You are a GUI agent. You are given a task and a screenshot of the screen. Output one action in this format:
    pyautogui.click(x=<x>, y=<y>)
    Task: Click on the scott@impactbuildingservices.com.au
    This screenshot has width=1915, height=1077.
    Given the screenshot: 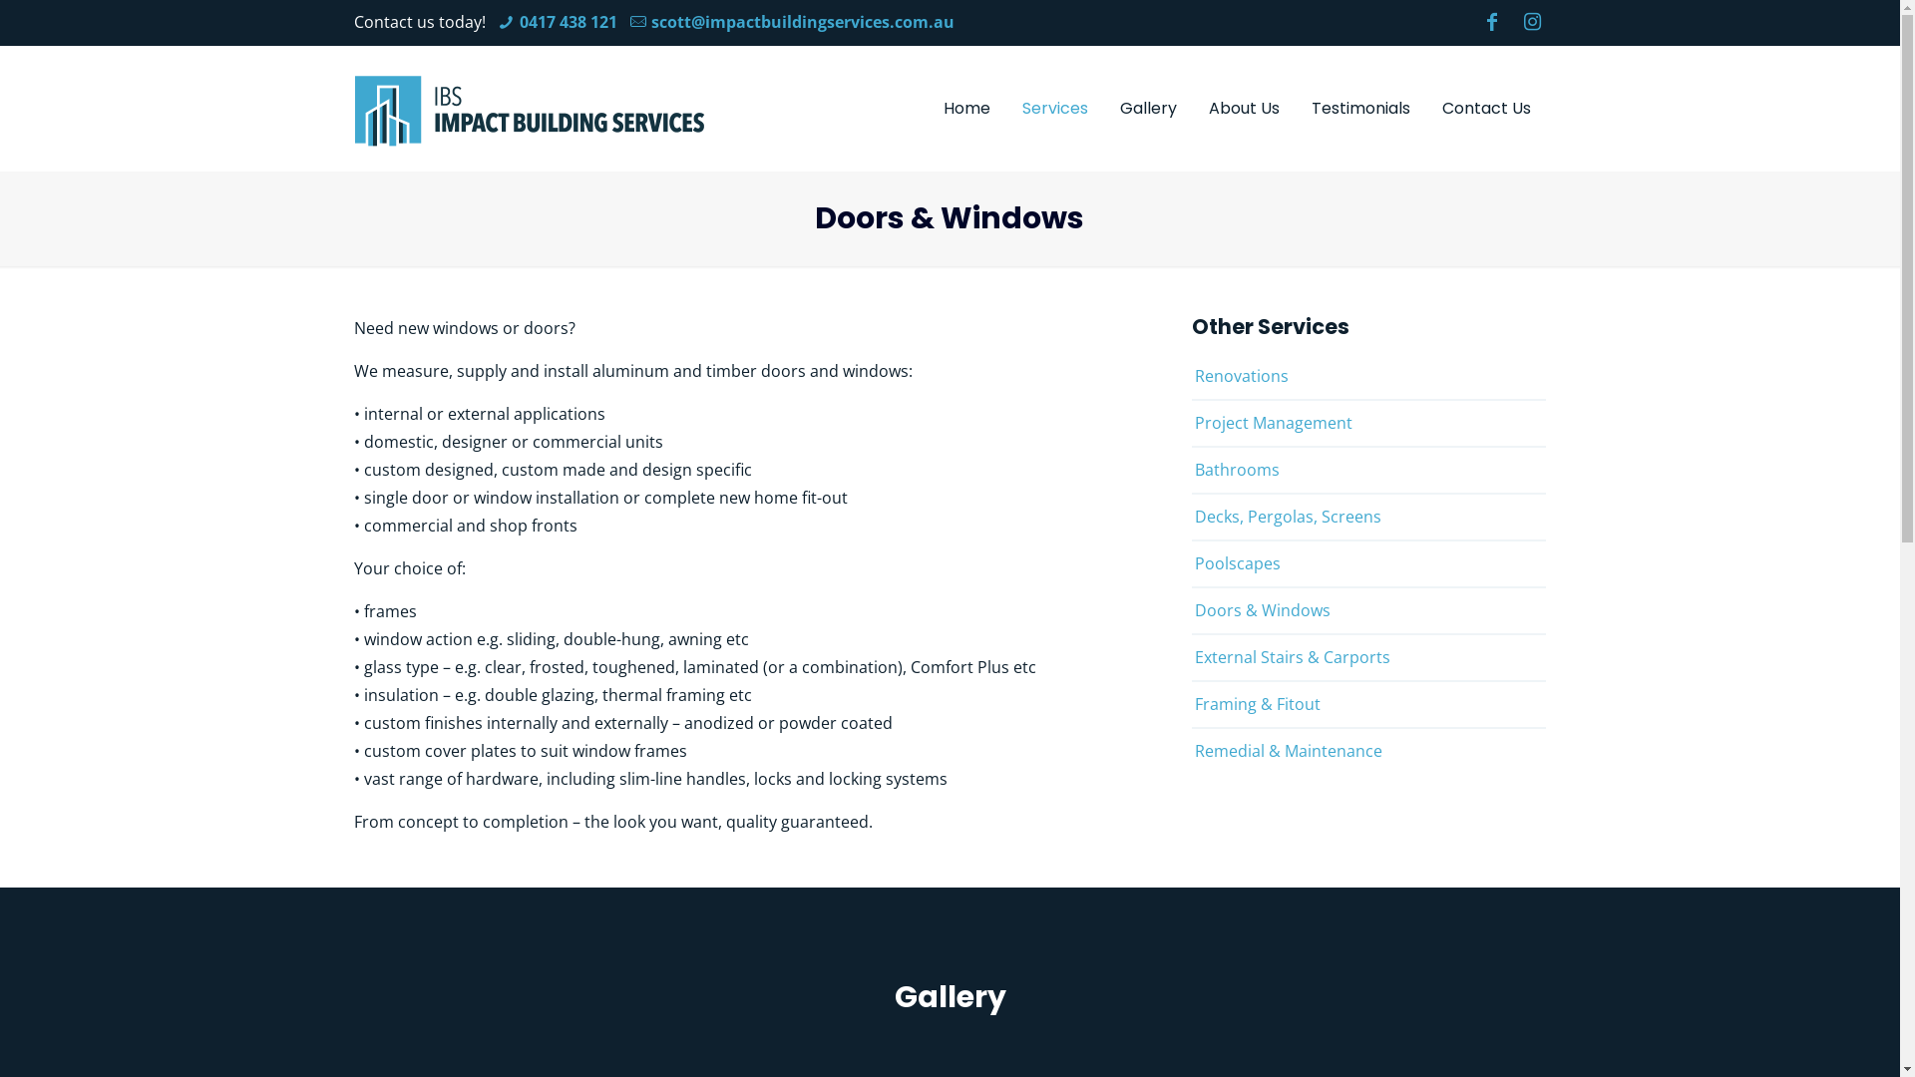 What is the action you would take?
    pyautogui.click(x=803, y=22)
    